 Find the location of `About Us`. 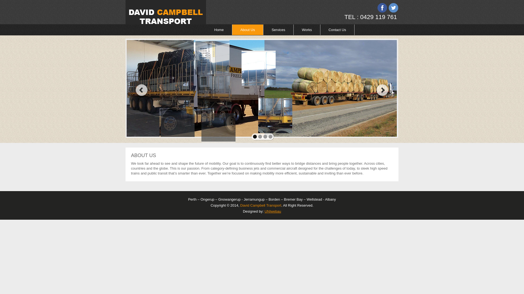

About Us is located at coordinates (248, 30).